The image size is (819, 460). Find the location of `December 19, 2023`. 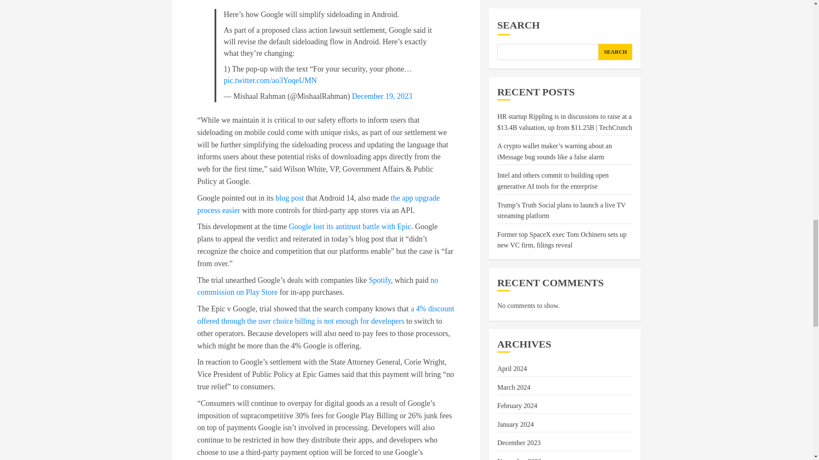

December 19, 2023 is located at coordinates (382, 96).